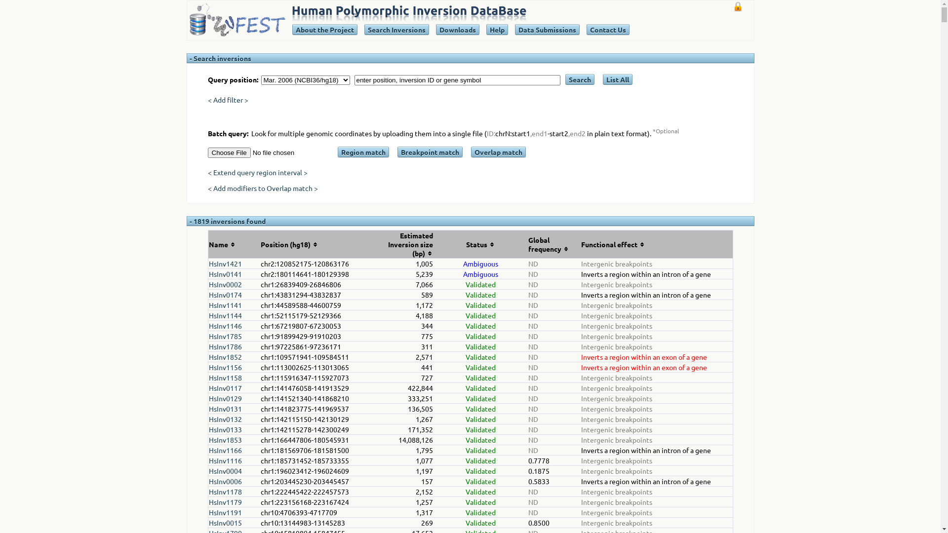 The image size is (948, 533). Describe the element at coordinates (225, 295) in the screenshot. I see `HsInv0174` at that location.